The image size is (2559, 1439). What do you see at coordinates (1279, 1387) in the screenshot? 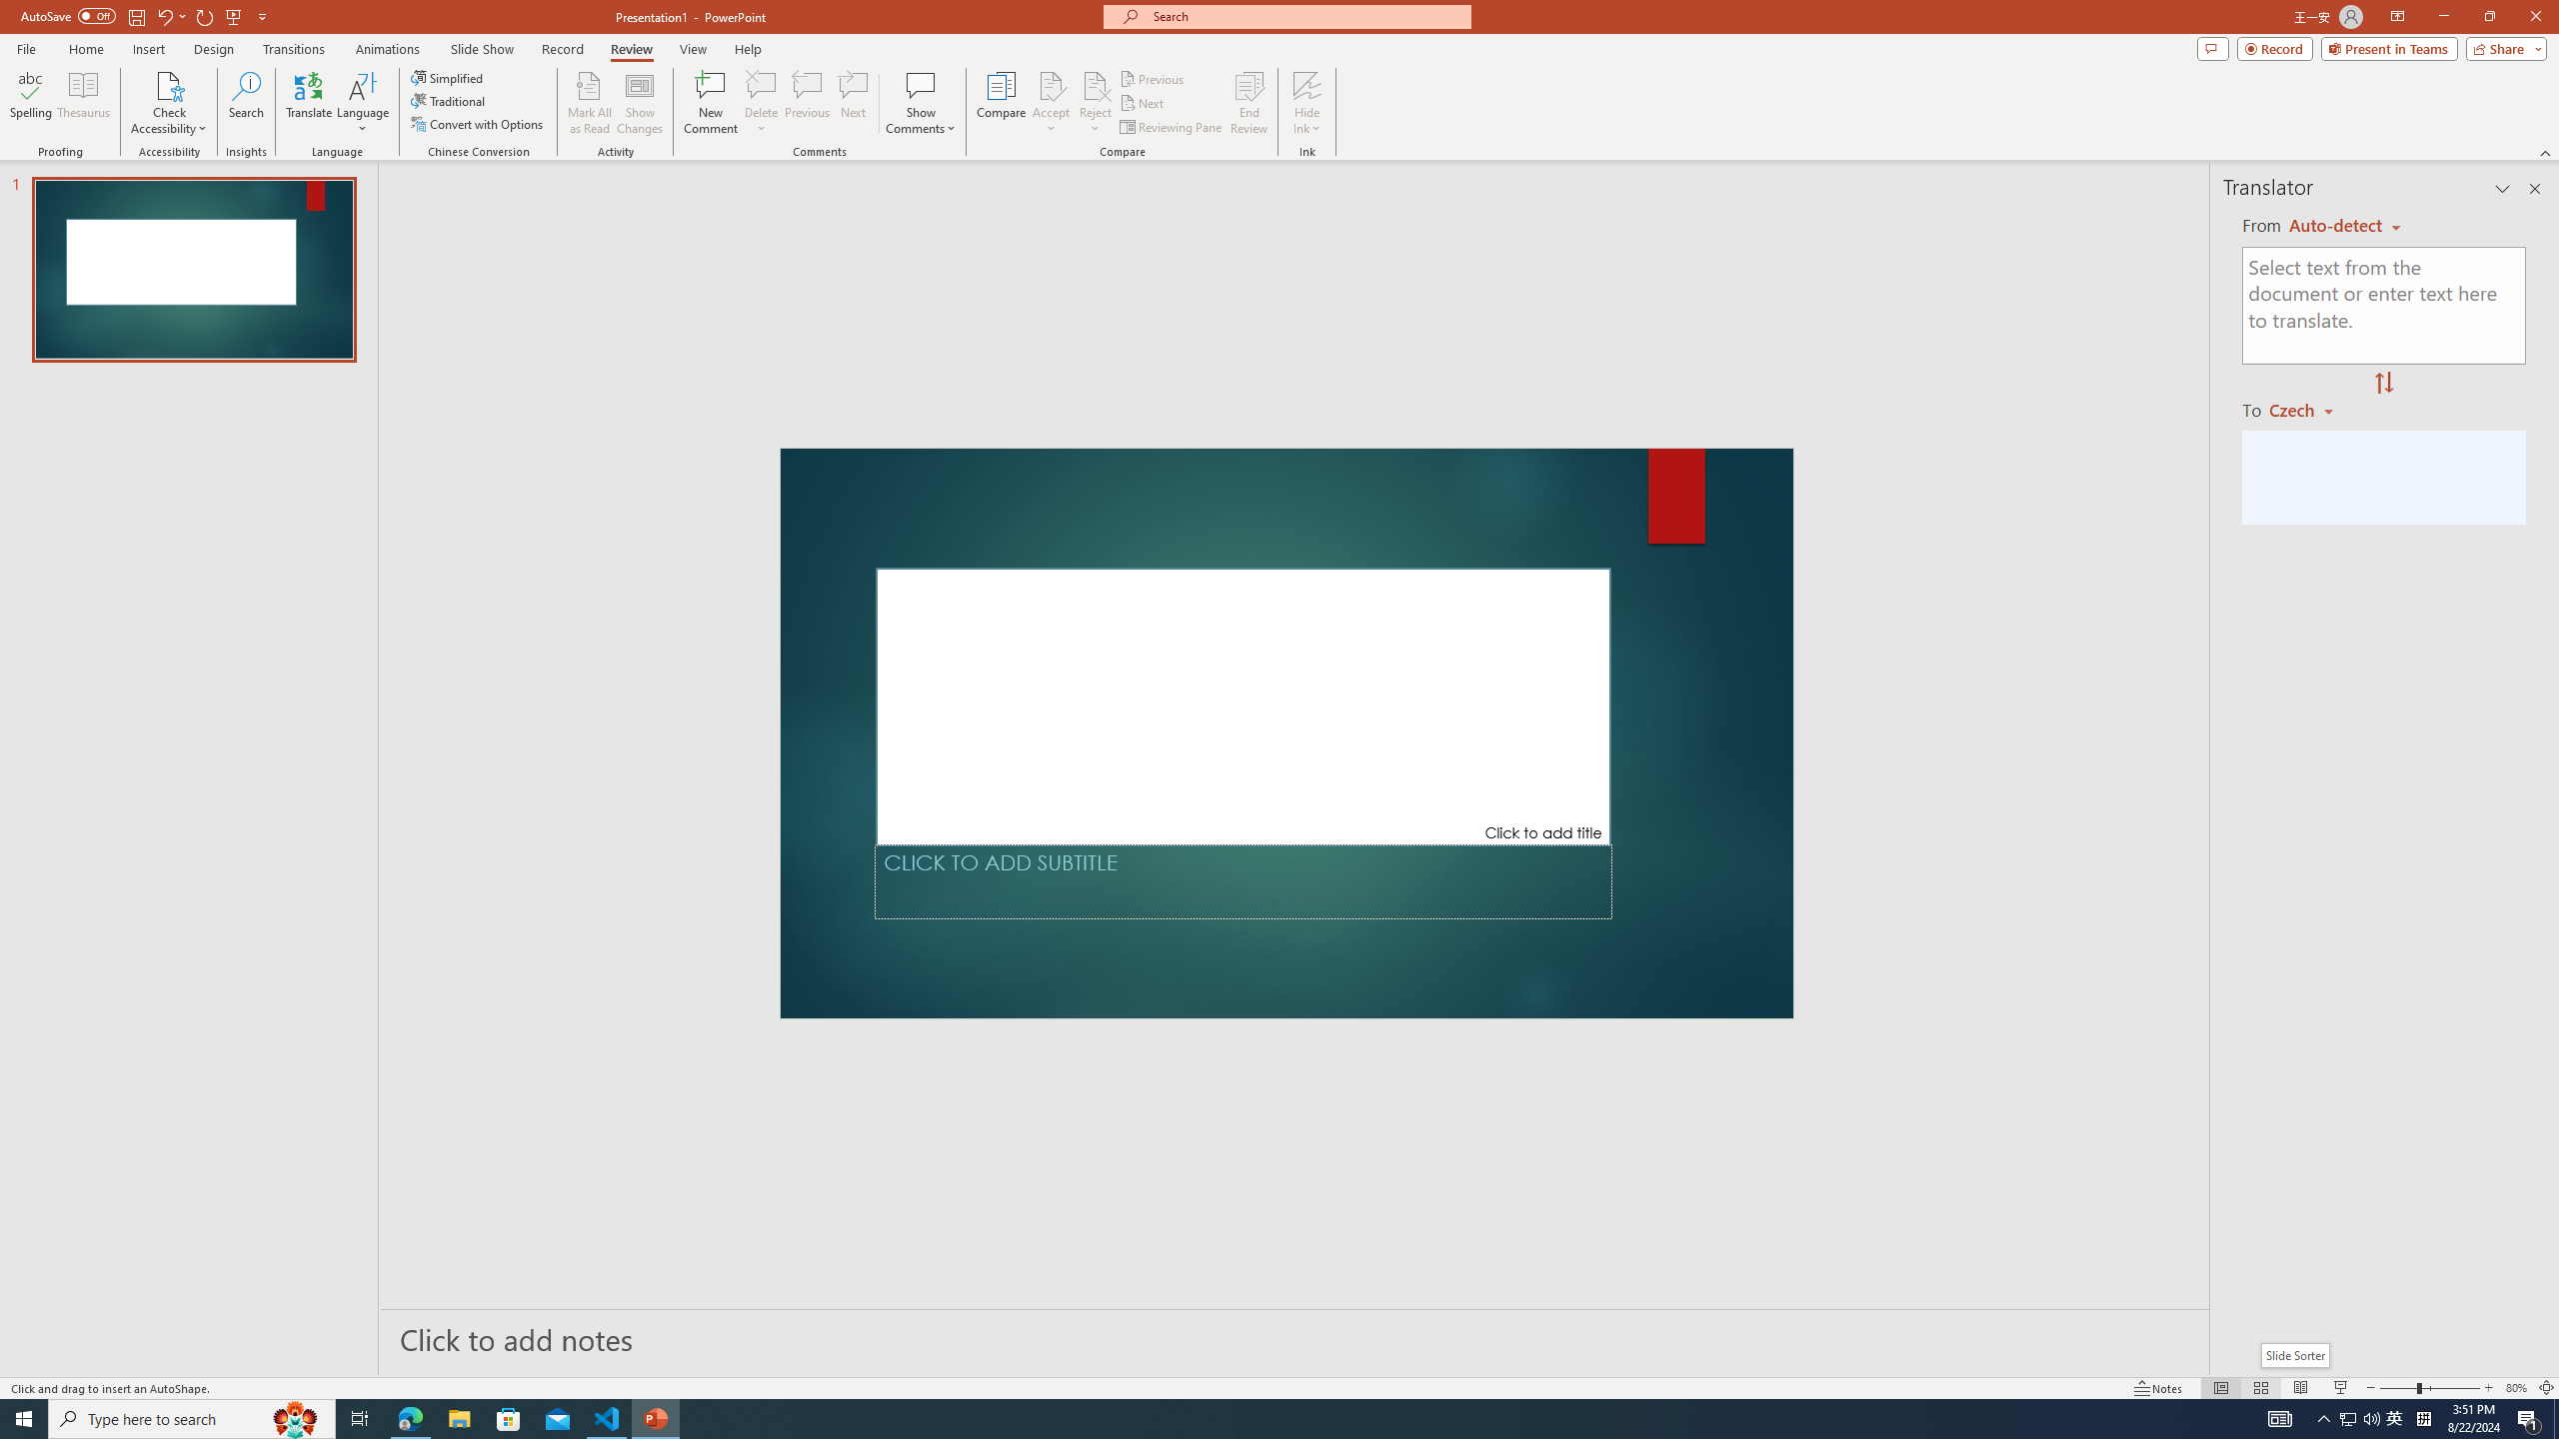
I see `Class: MsoCommandBar` at bounding box center [1279, 1387].